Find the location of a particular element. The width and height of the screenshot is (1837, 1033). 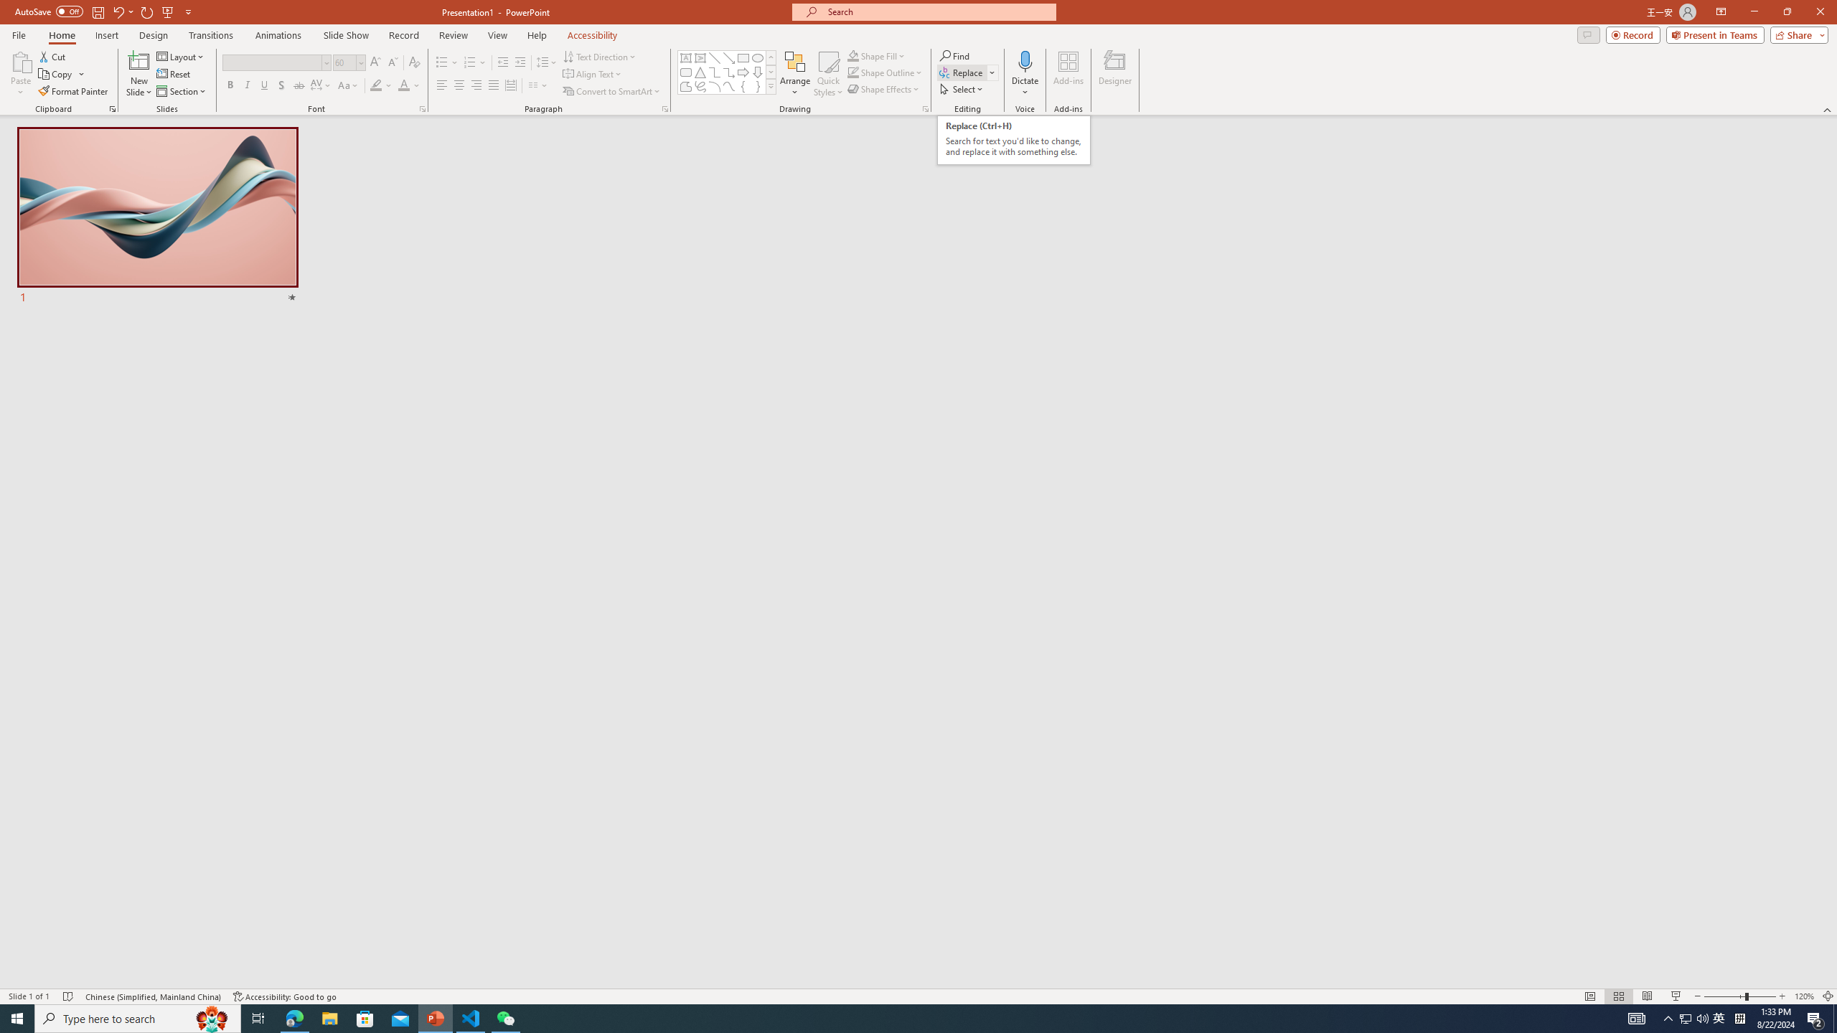

Zoom 120% is located at coordinates (1804, 996).